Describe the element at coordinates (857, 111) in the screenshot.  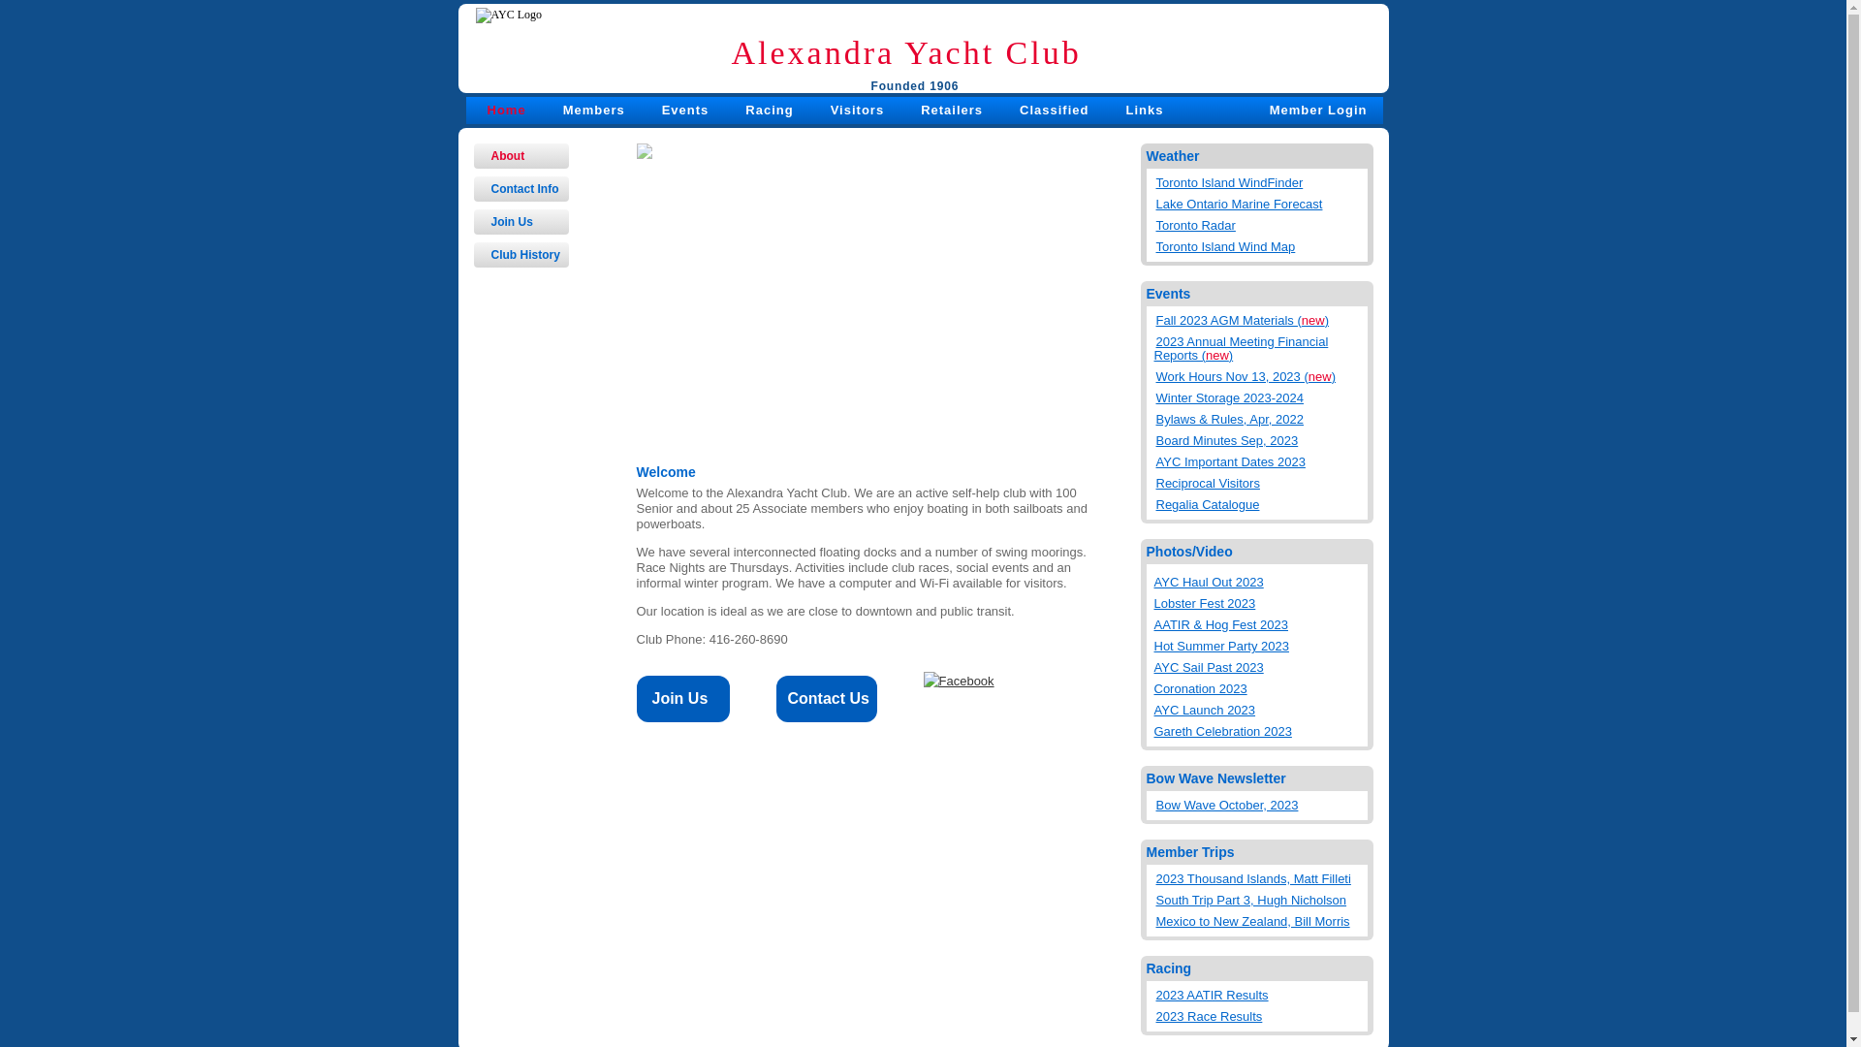
I see `Visitors` at that location.